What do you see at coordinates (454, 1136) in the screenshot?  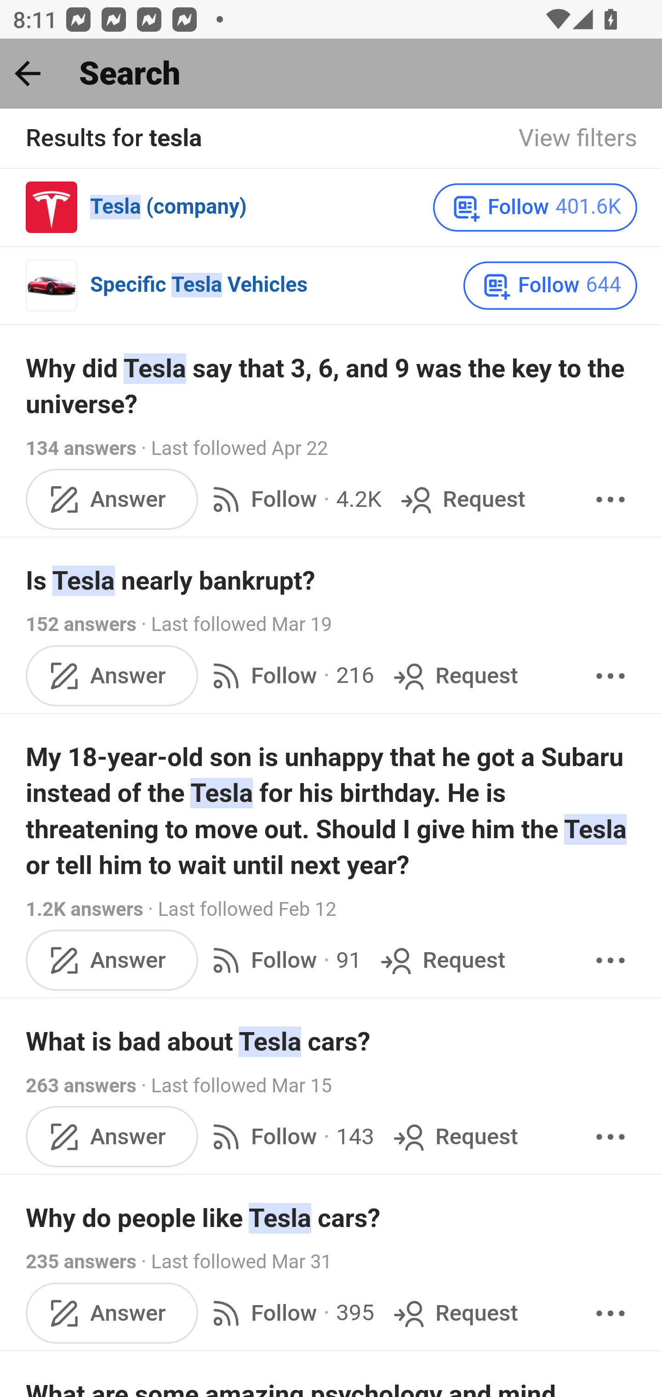 I see `Request` at bounding box center [454, 1136].